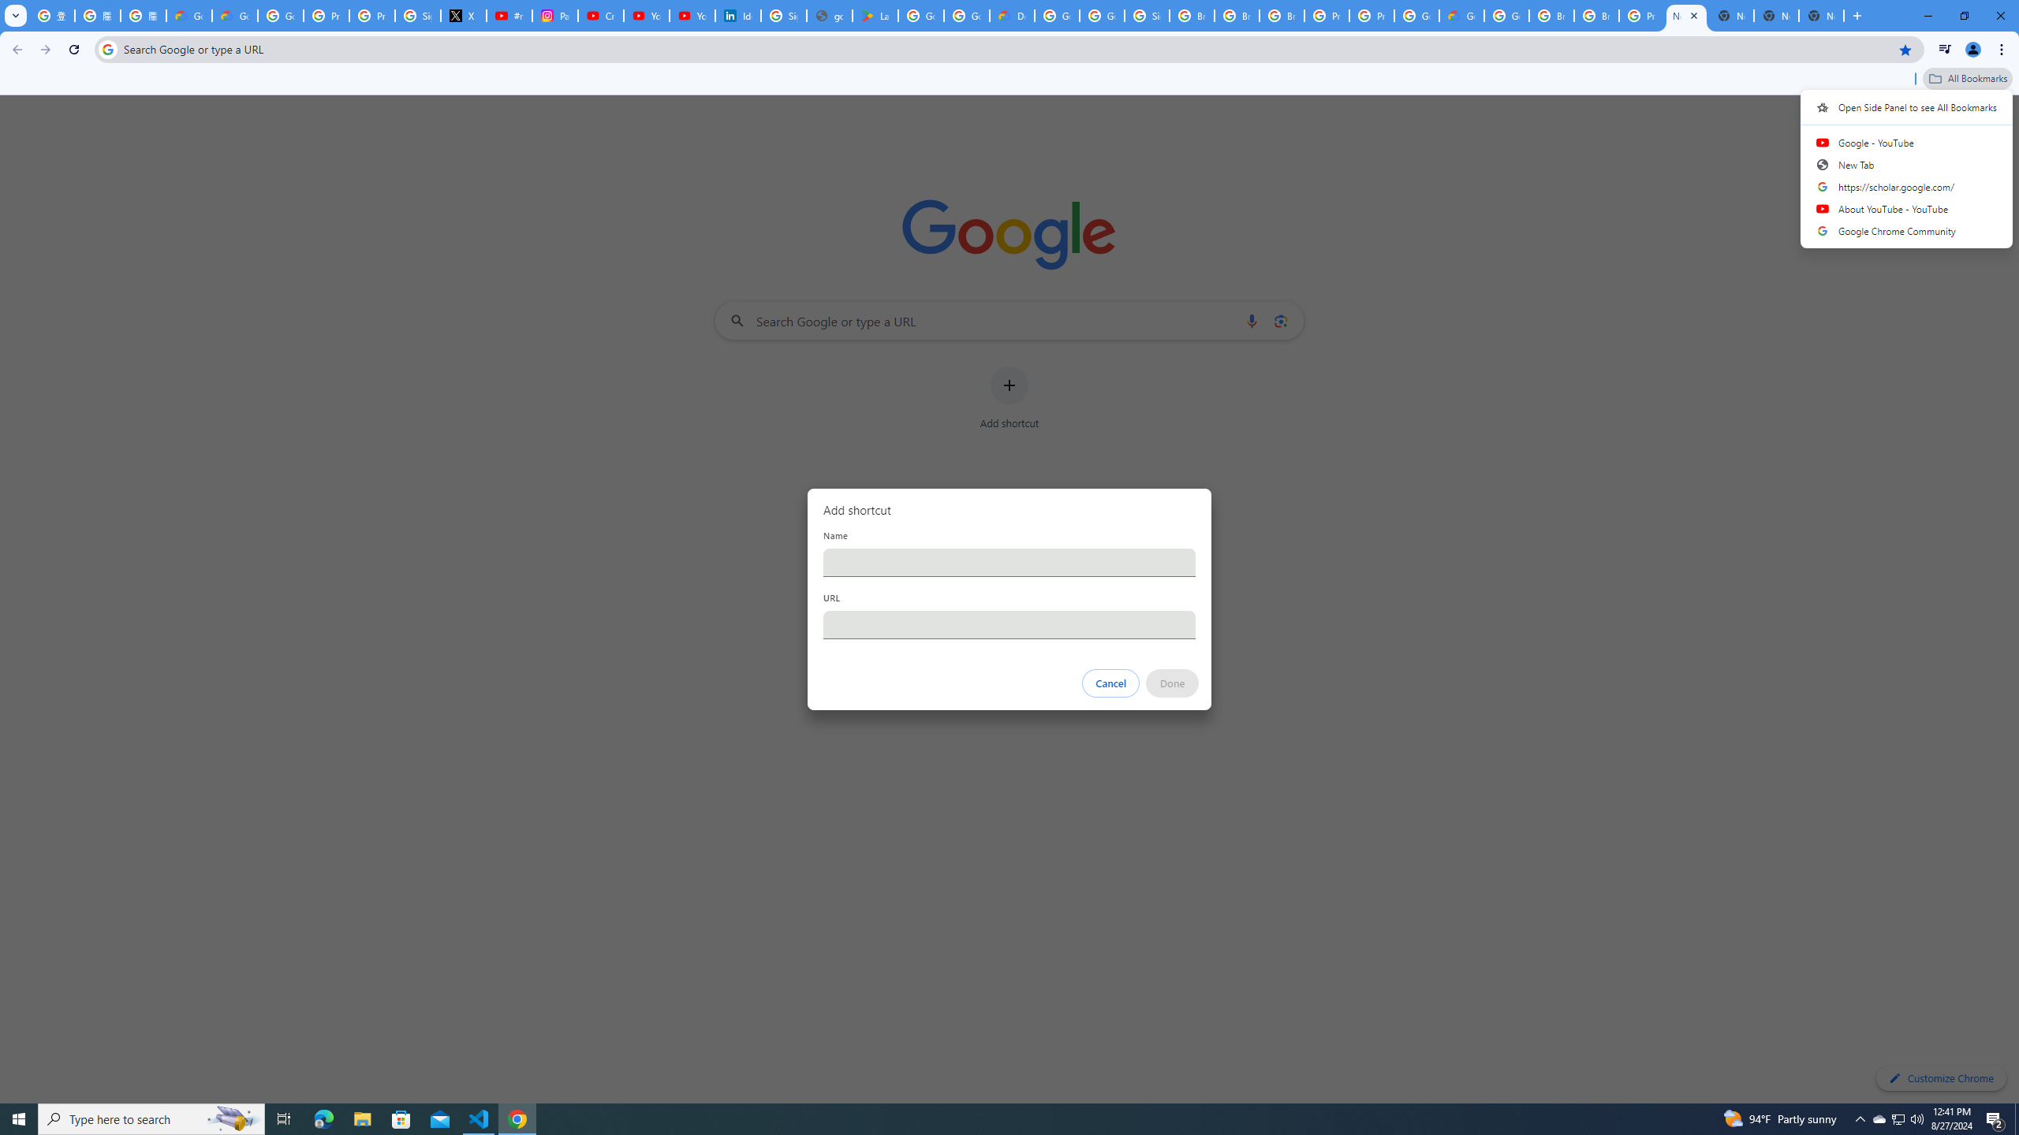  What do you see at coordinates (1928, 16) in the screenshot?
I see `Minimize` at bounding box center [1928, 16].